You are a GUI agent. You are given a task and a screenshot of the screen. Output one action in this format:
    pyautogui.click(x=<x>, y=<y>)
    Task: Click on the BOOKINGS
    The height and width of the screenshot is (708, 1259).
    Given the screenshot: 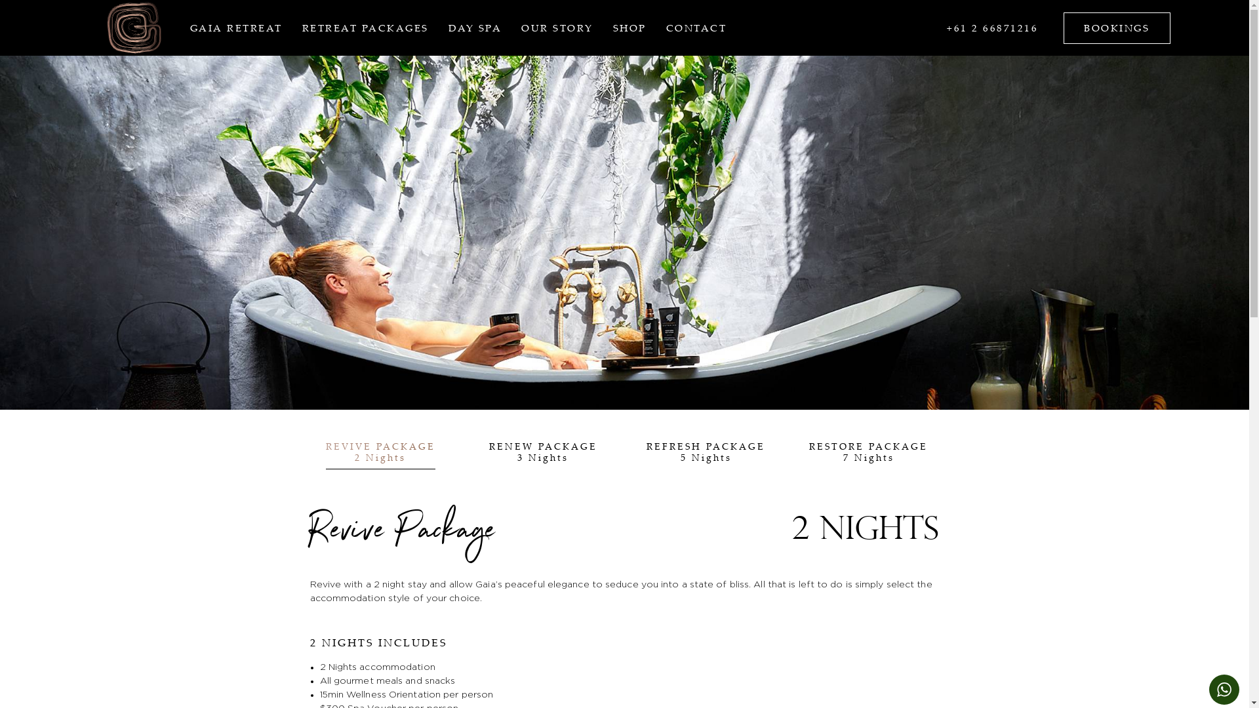 What is the action you would take?
    pyautogui.click(x=1117, y=28)
    